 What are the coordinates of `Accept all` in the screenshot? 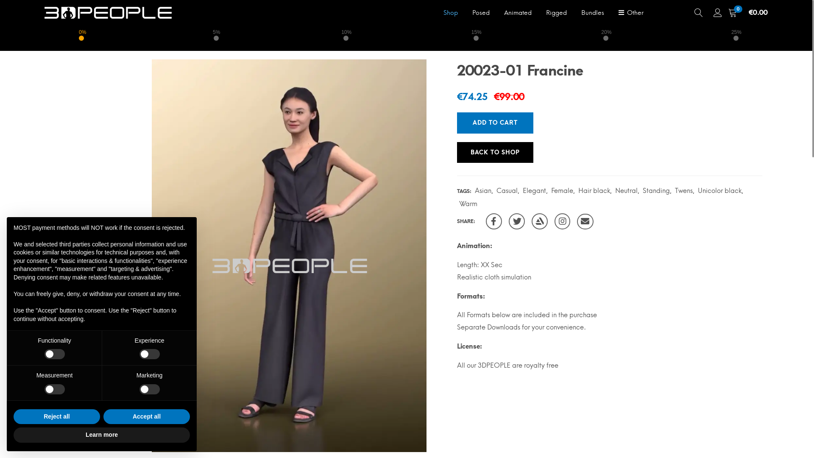 It's located at (147, 417).